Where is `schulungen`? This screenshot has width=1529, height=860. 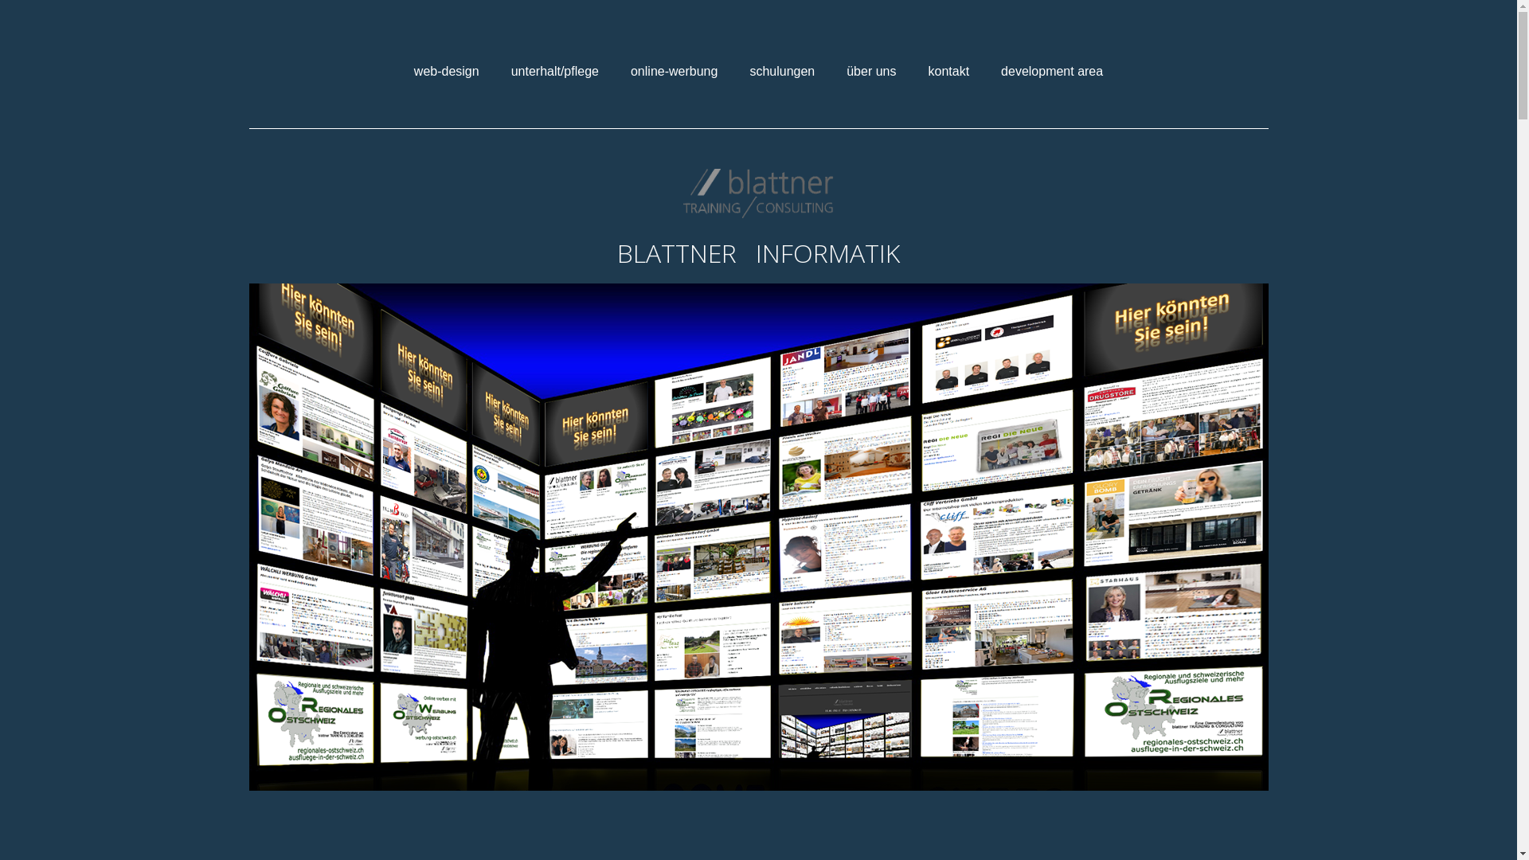 schulungen is located at coordinates (782, 72).